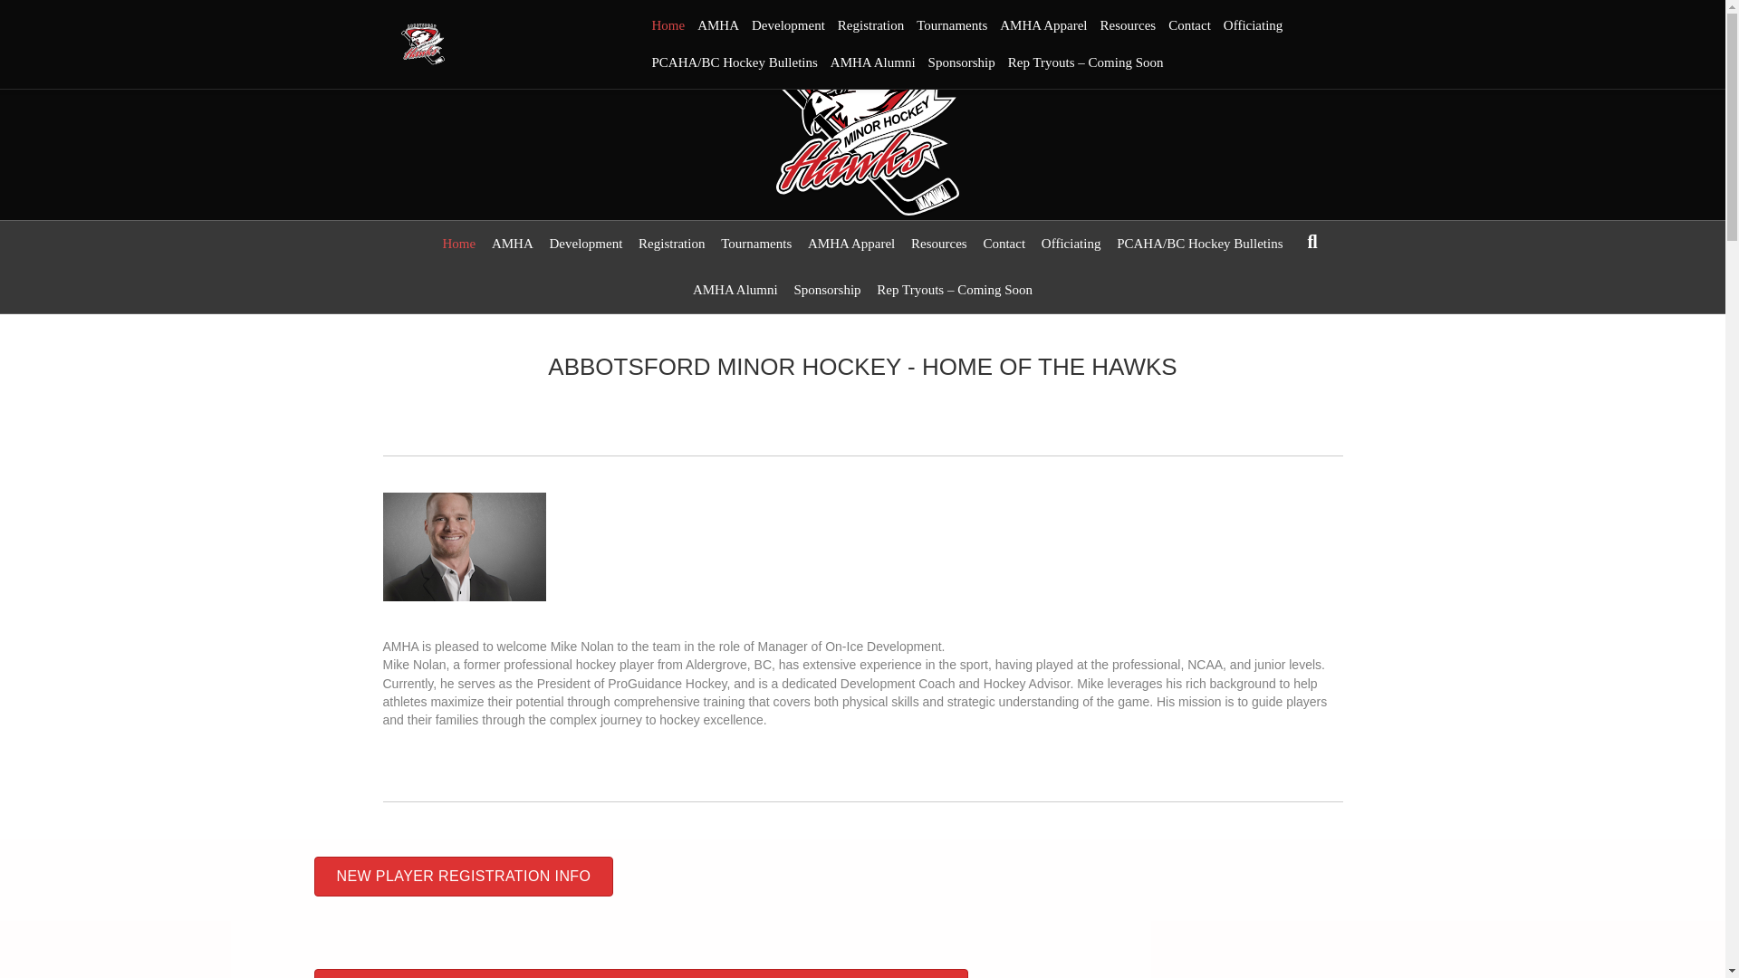 The image size is (1739, 978). Describe the element at coordinates (1129, 25) in the screenshot. I see `Resources` at that location.